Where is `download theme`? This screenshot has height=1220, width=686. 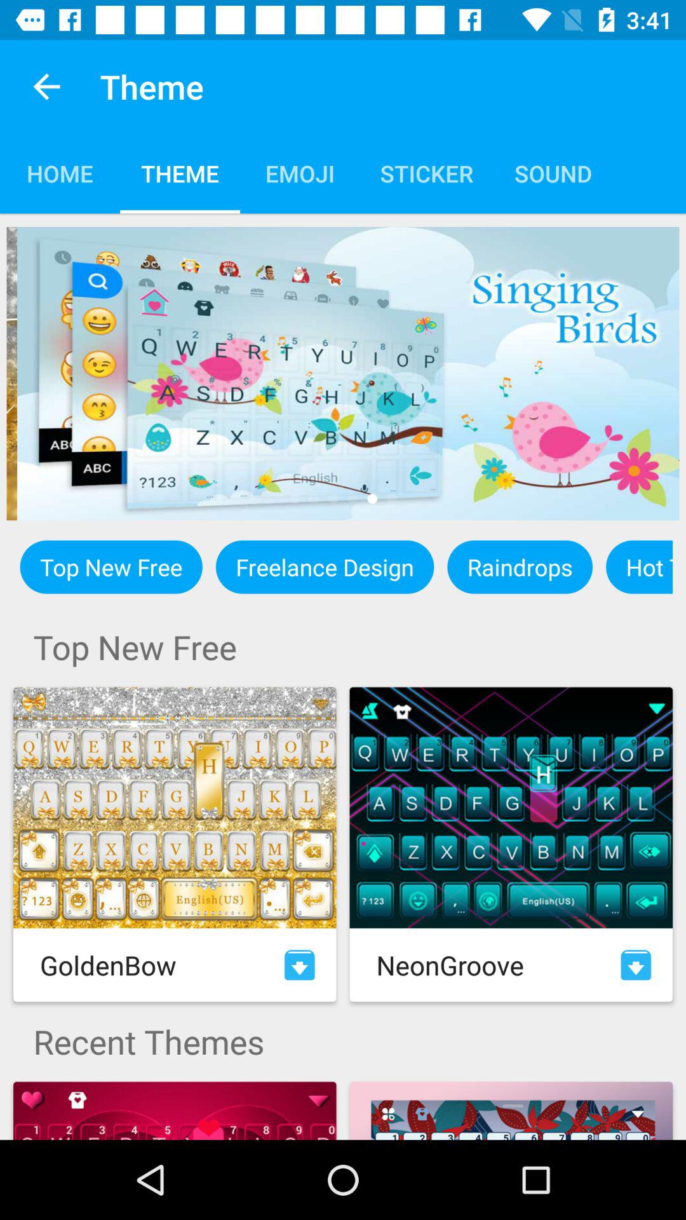 download theme is located at coordinates (636, 965).